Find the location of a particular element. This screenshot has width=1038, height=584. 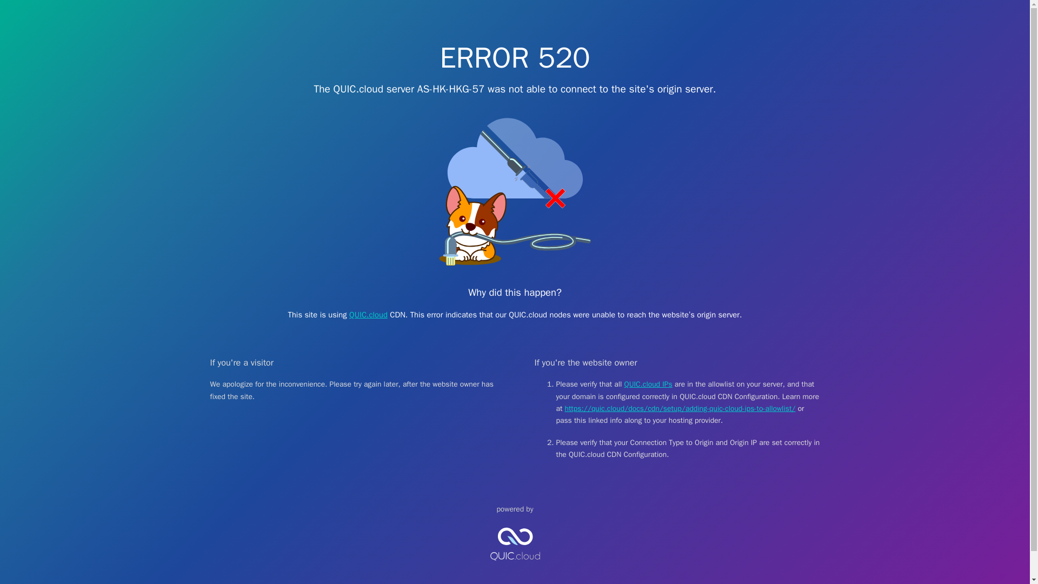

QUIC.cloud is located at coordinates (515, 569).